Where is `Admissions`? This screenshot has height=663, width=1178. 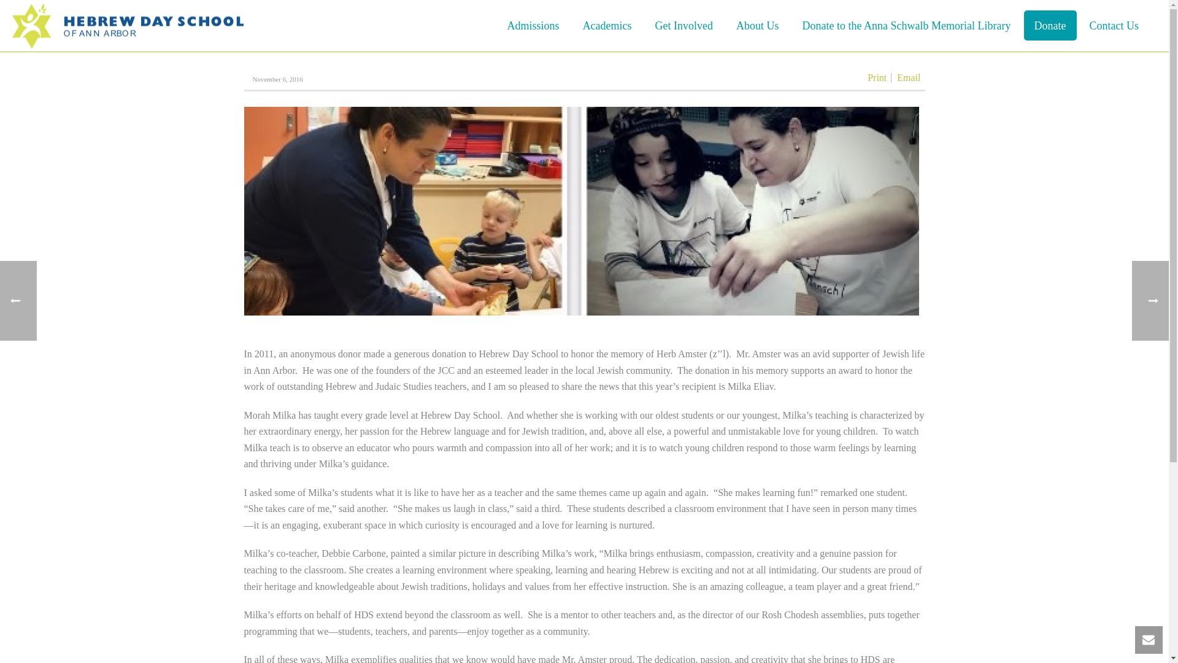
Admissions is located at coordinates (534, 25).